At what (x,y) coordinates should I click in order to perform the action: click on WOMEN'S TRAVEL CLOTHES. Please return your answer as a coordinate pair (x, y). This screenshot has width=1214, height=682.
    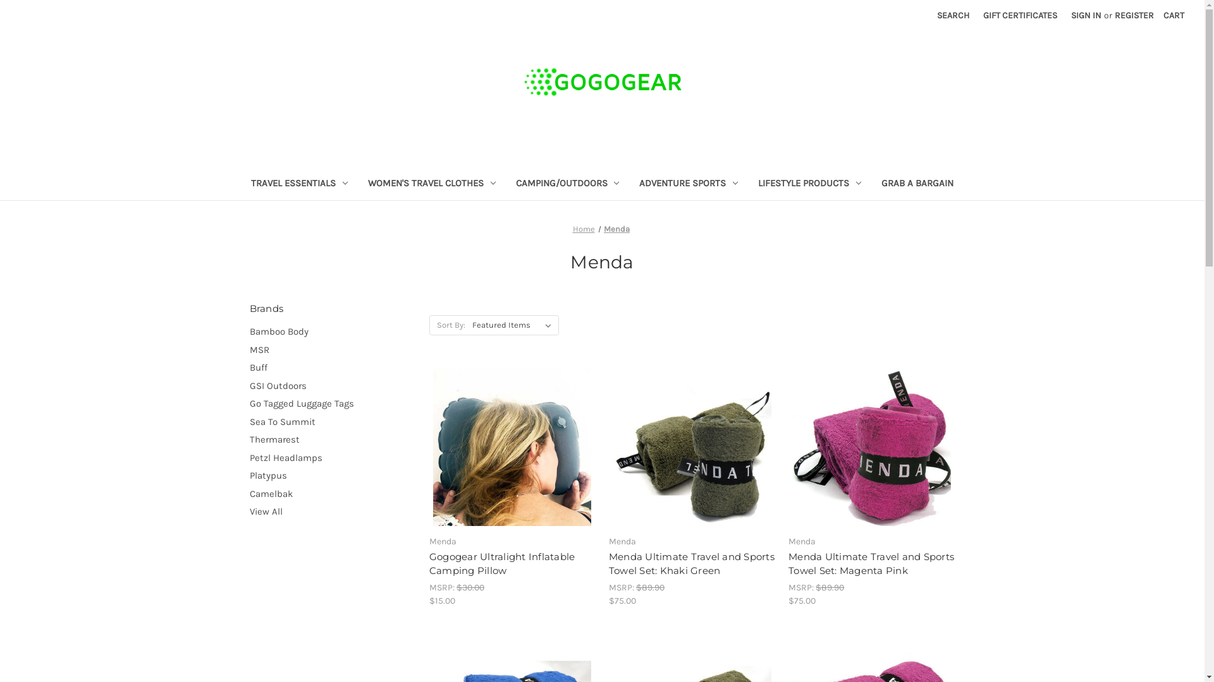
    Looking at the image, I should click on (432, 184).